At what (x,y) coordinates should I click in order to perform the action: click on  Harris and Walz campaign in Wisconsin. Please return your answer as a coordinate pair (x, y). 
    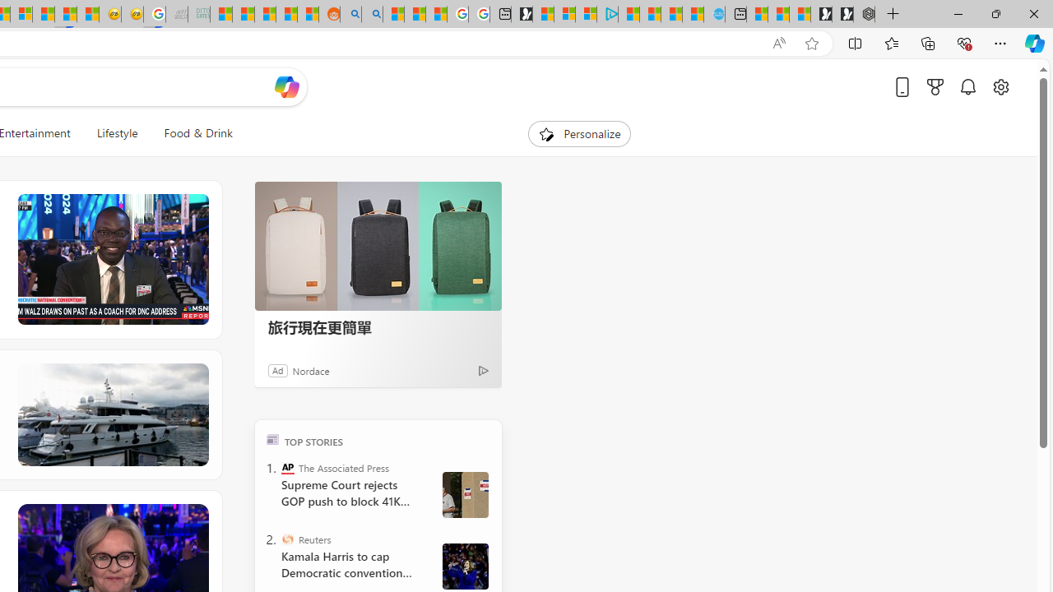
    Looking at the image, I should click on (465, 566).